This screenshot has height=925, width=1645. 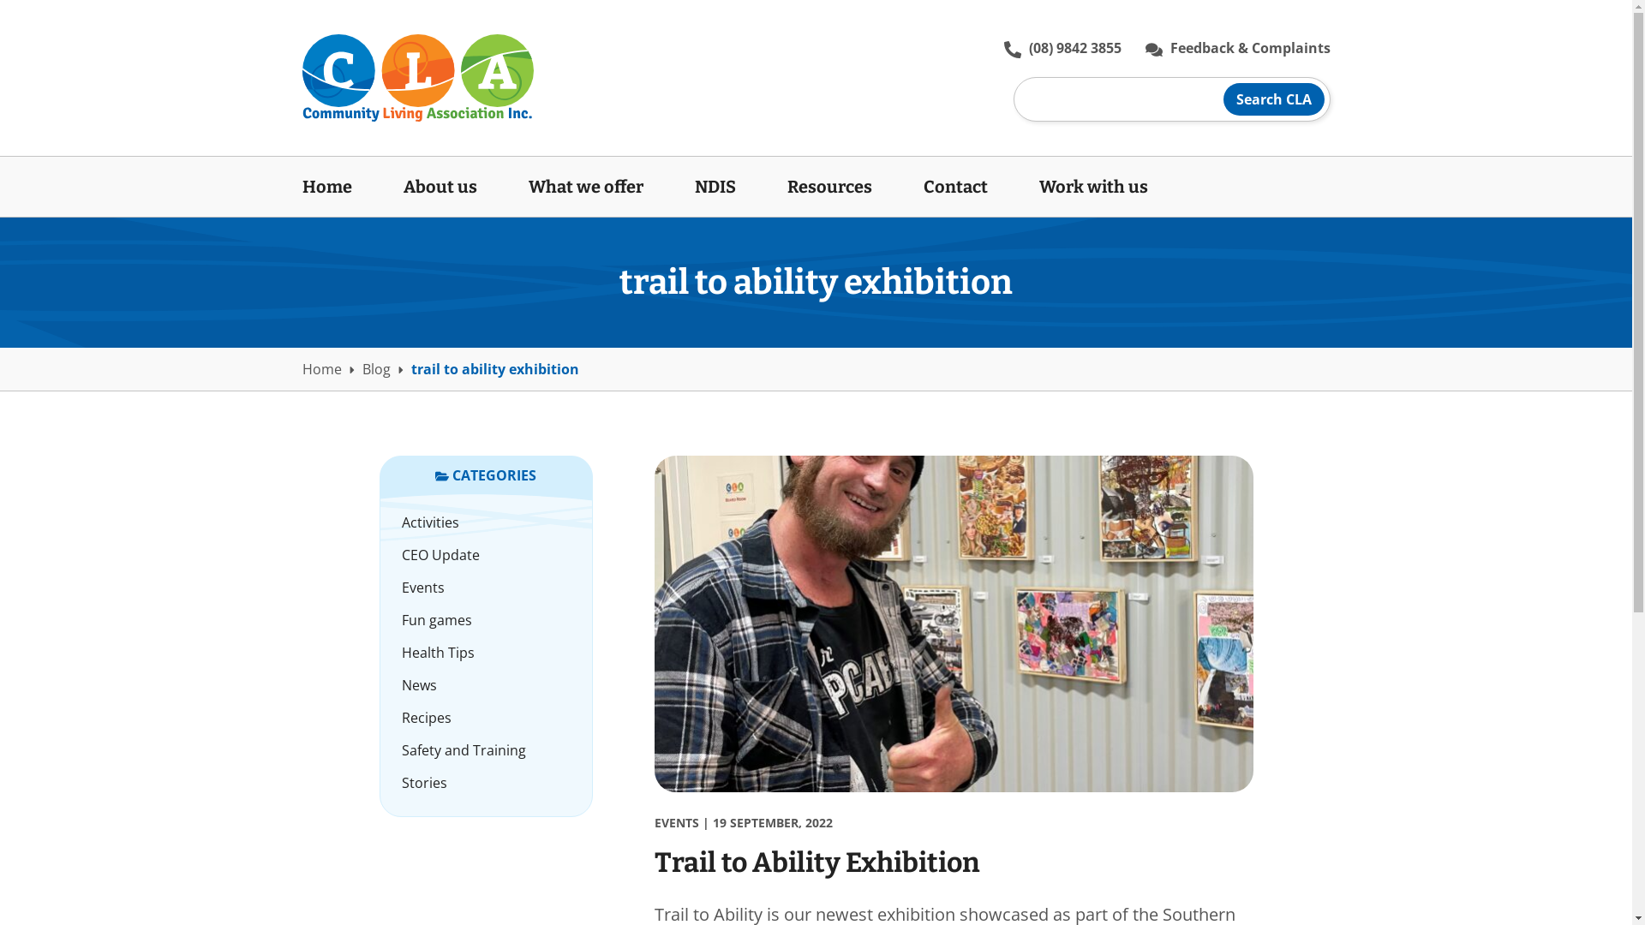 I want to click on Blog, so click(x=375, y=369).